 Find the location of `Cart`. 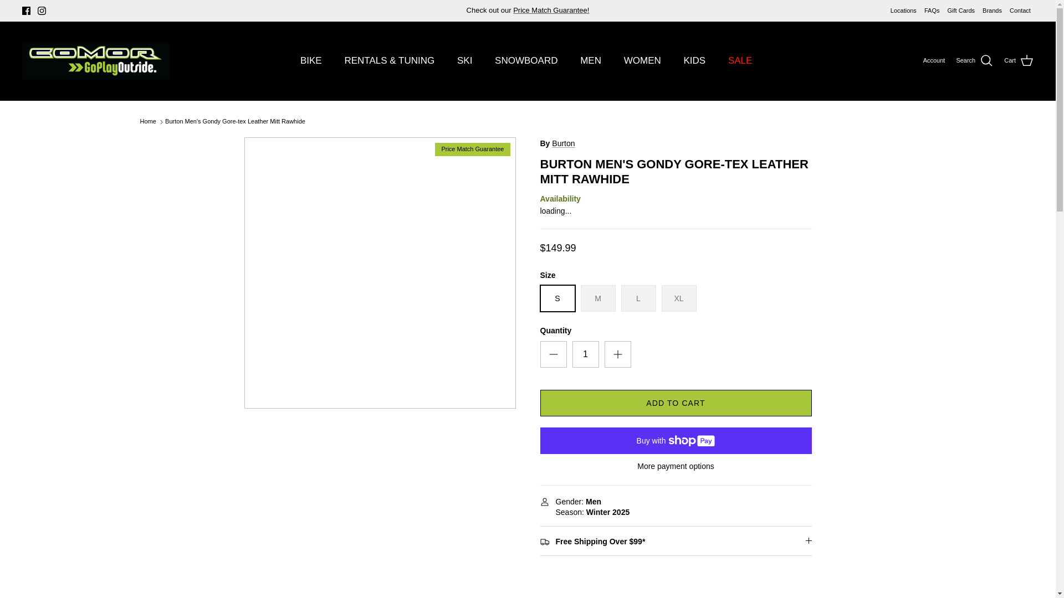

Cart is located at coordinates (1019, 61).